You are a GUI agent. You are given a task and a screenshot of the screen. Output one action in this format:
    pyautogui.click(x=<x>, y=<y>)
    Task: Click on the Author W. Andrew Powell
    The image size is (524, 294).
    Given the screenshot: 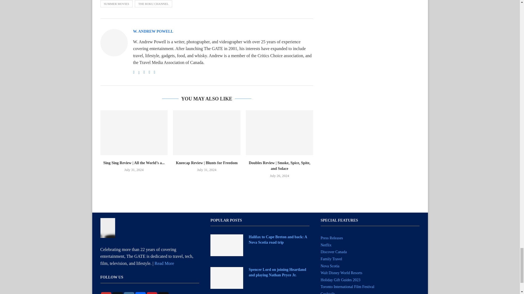 What is the action you would take?
    pyautogui.click(x=153, y=32)
    